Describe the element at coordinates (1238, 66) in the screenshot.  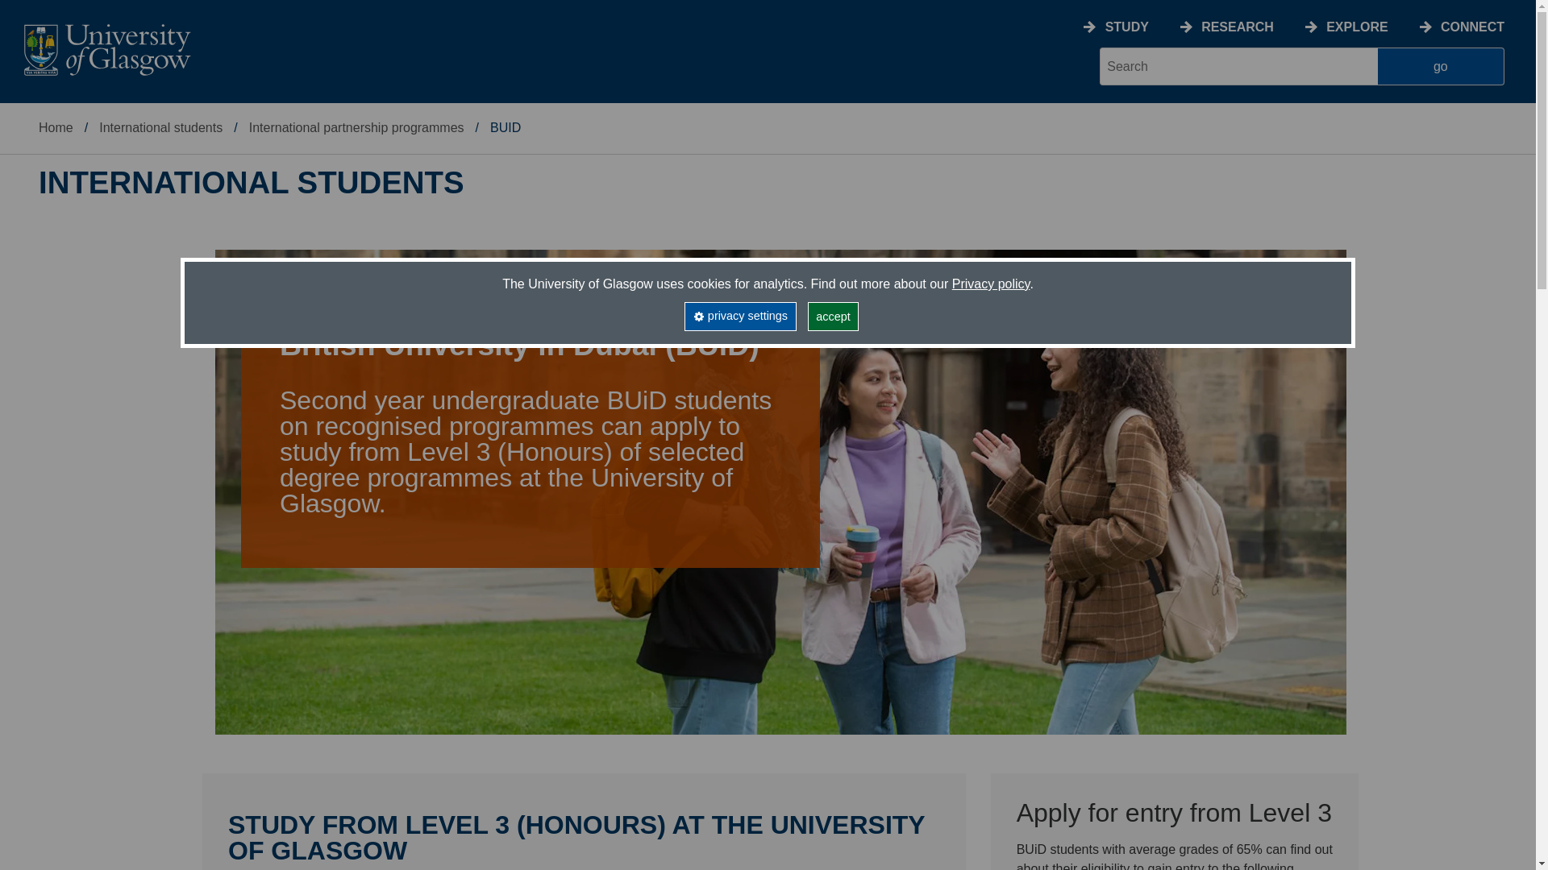
I see `search` at that location.